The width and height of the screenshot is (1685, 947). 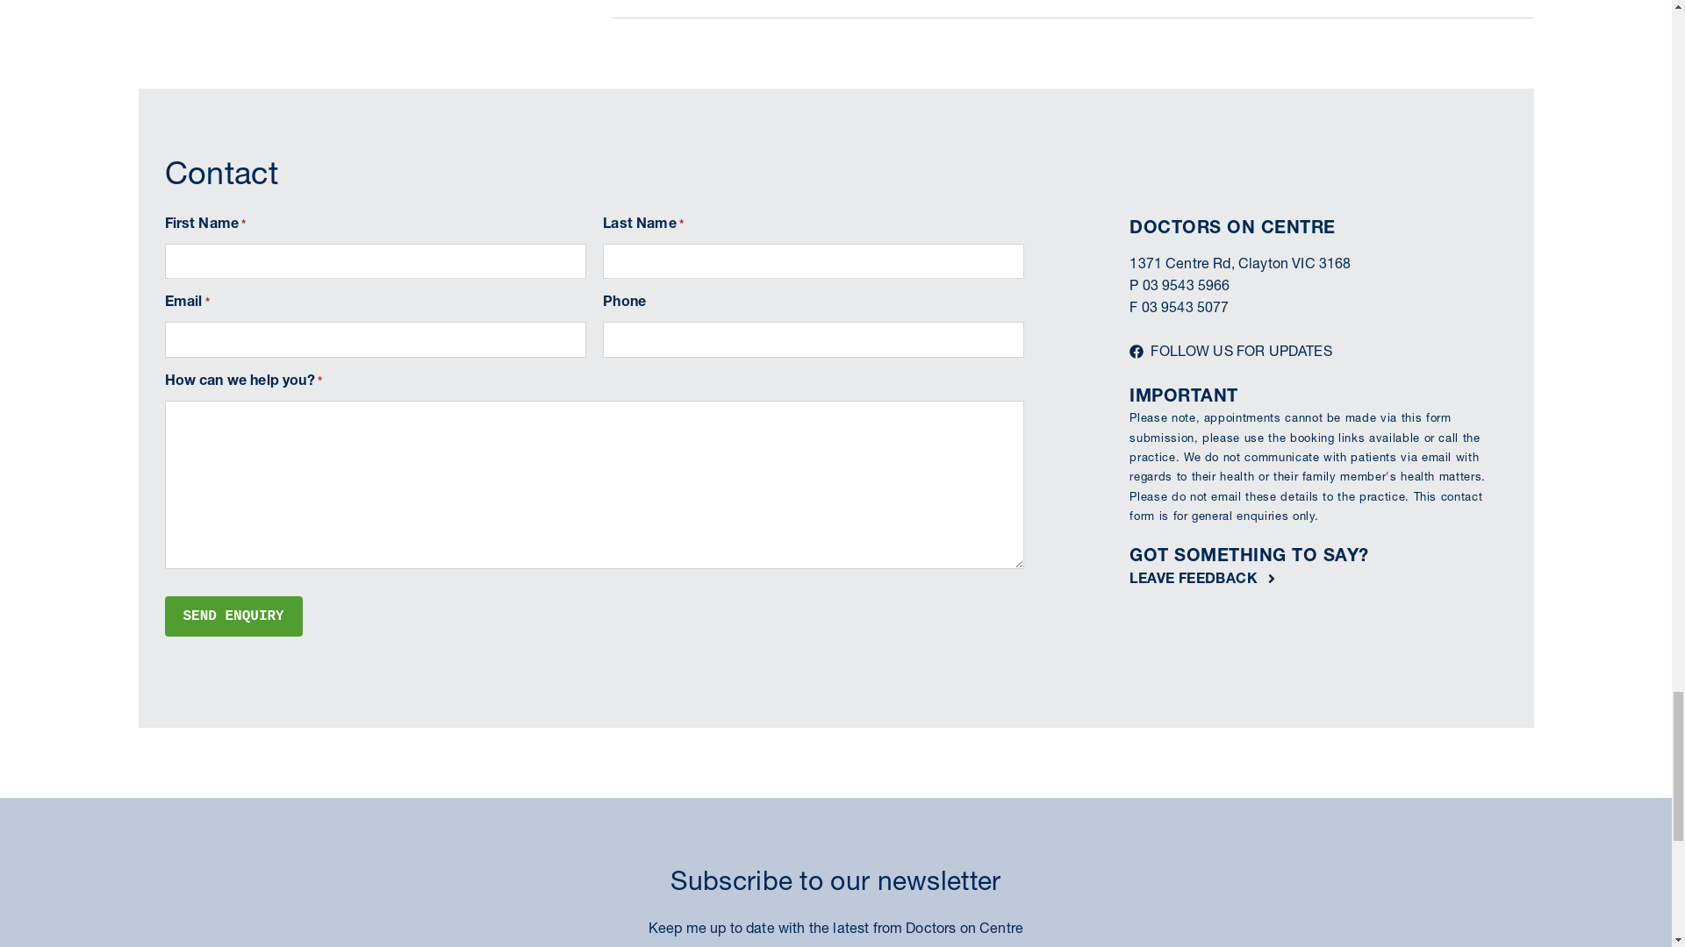 I want to click on OUR PRACTICES, so click(x=1332, y=25).